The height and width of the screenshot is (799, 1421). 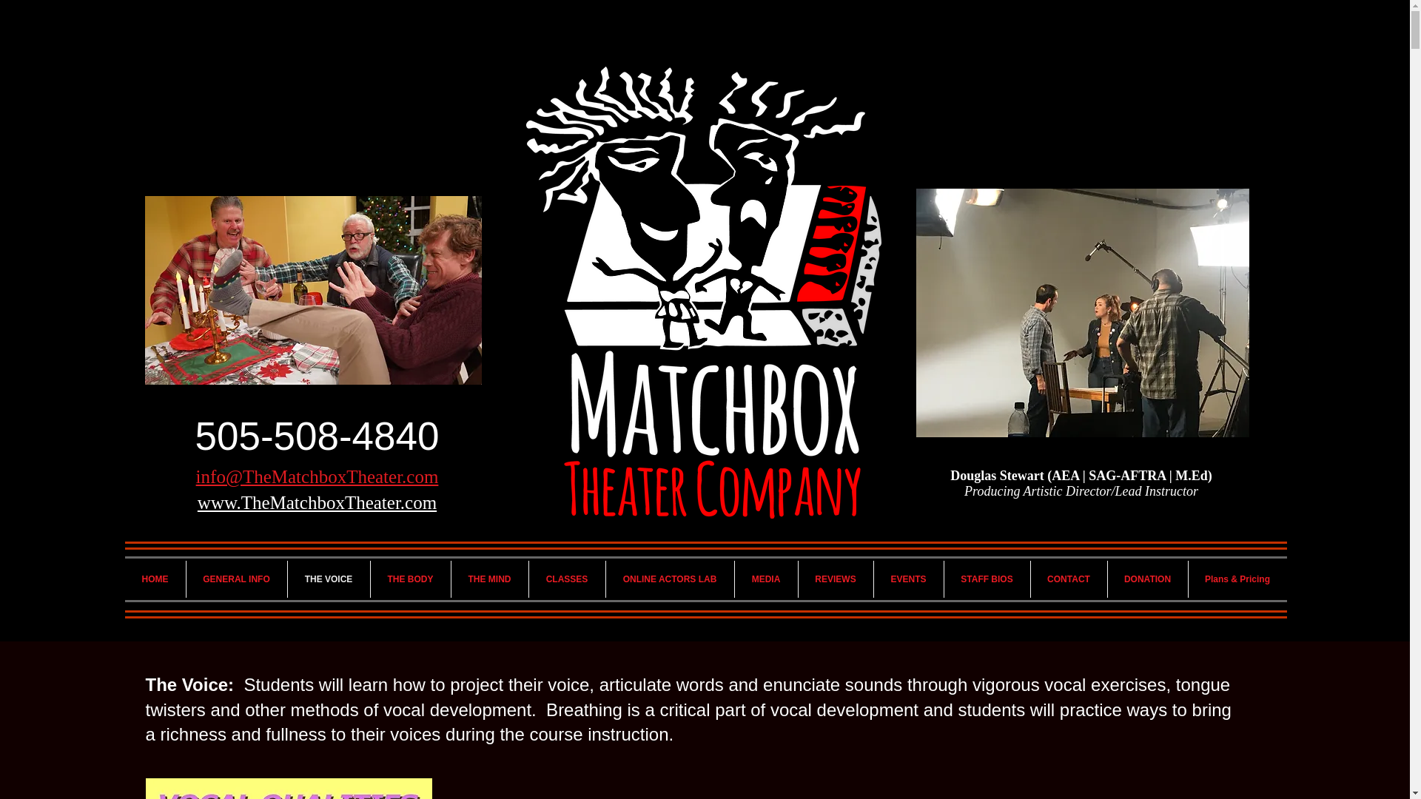 I want to click on www.TheMatchboxTheater.com, so click(x=317, y=503).